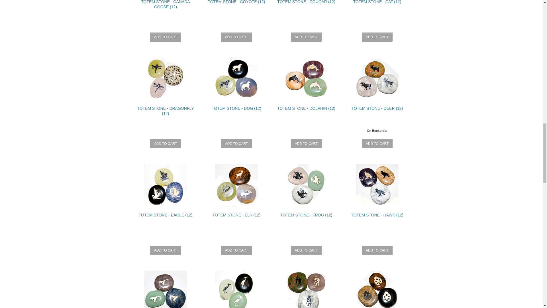  What do you see at coordinates (377, 37) in the screenshot?
I see `Add To Cart` at bounding box center [377, 37].